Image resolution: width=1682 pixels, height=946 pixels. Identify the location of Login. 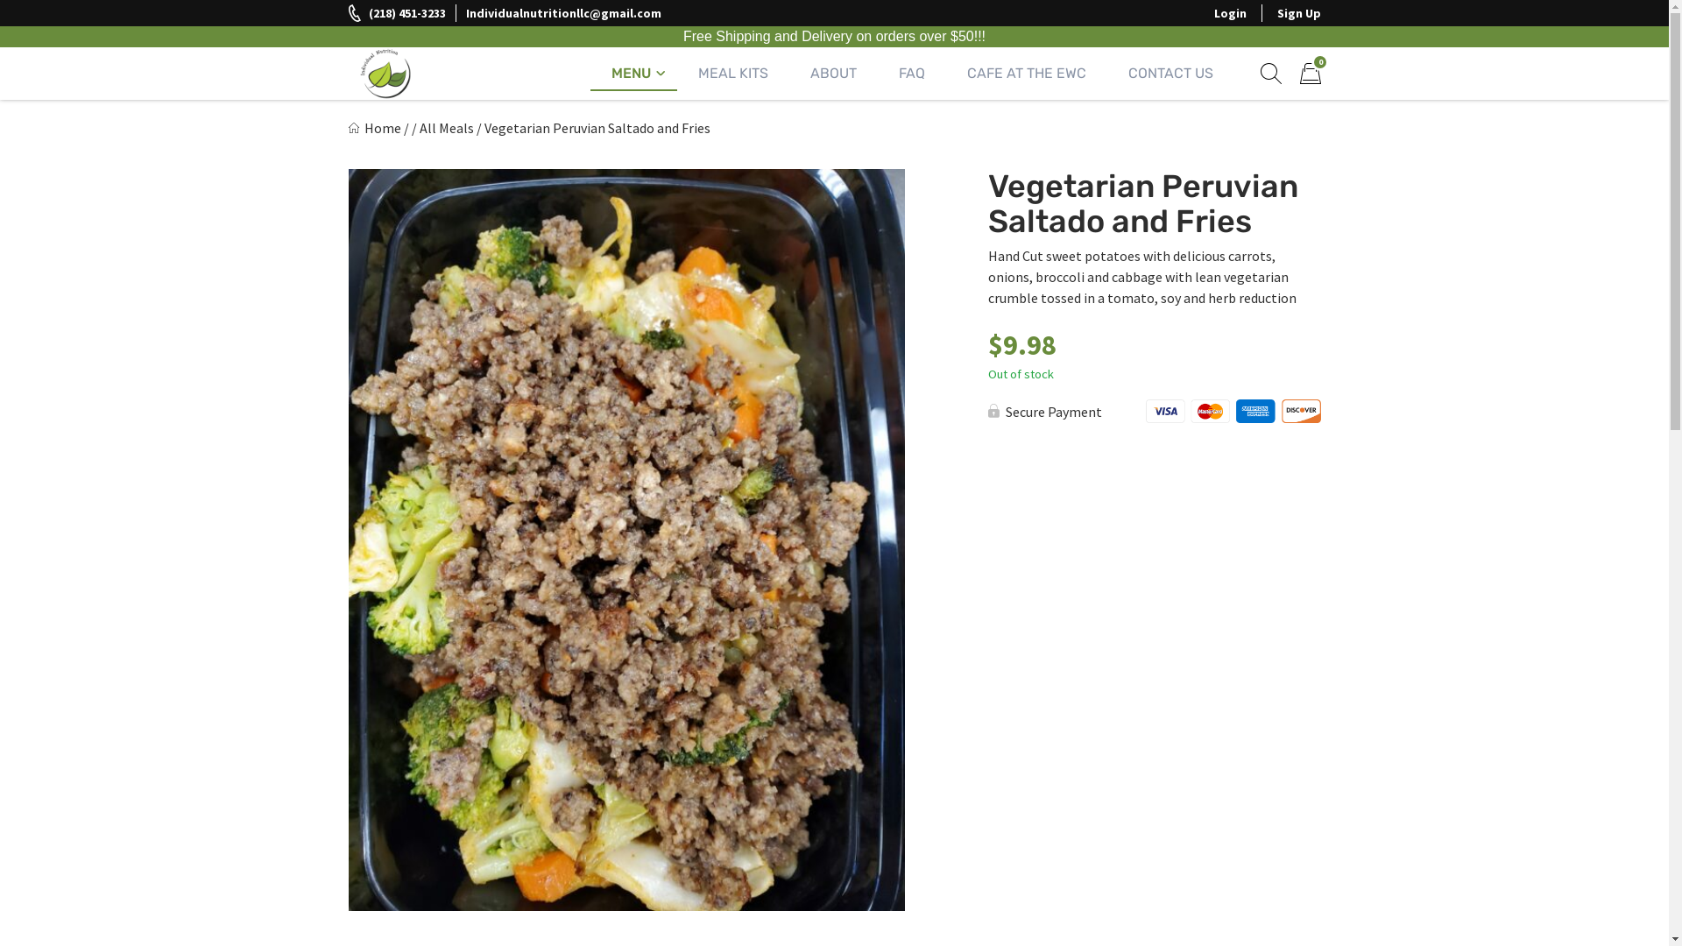
(1230, 13).